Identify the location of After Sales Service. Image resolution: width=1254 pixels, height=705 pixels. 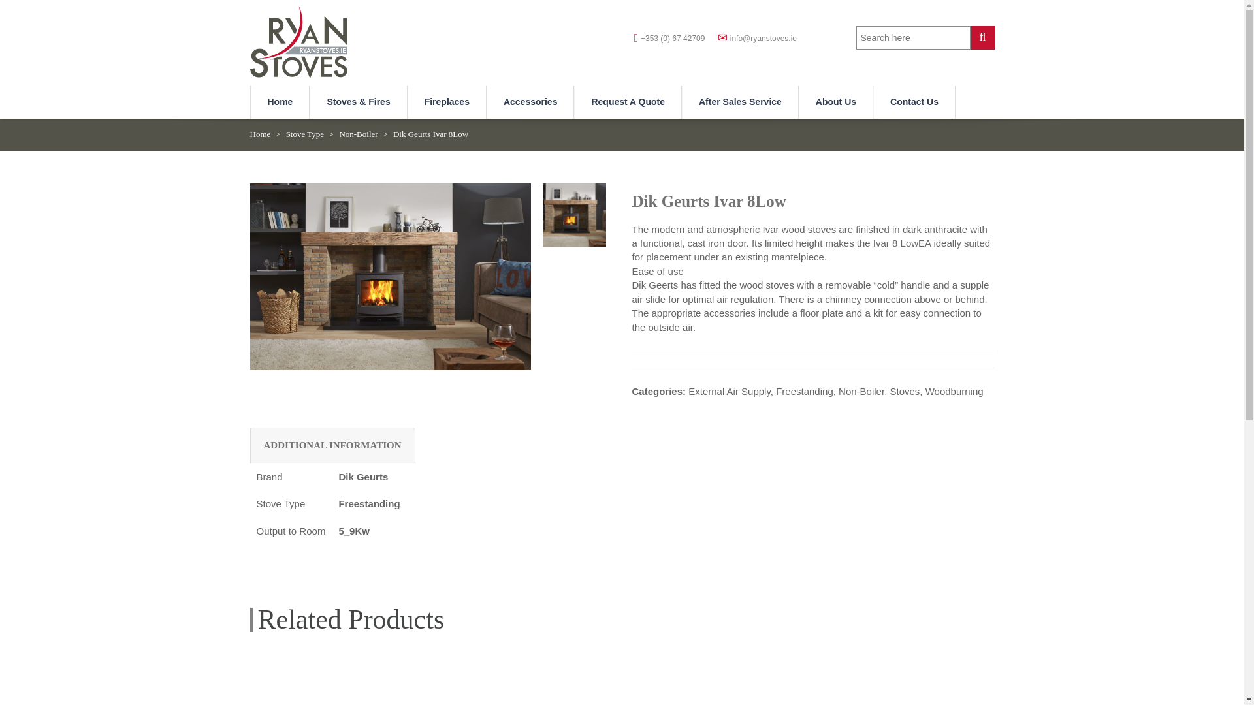
(739, 102).